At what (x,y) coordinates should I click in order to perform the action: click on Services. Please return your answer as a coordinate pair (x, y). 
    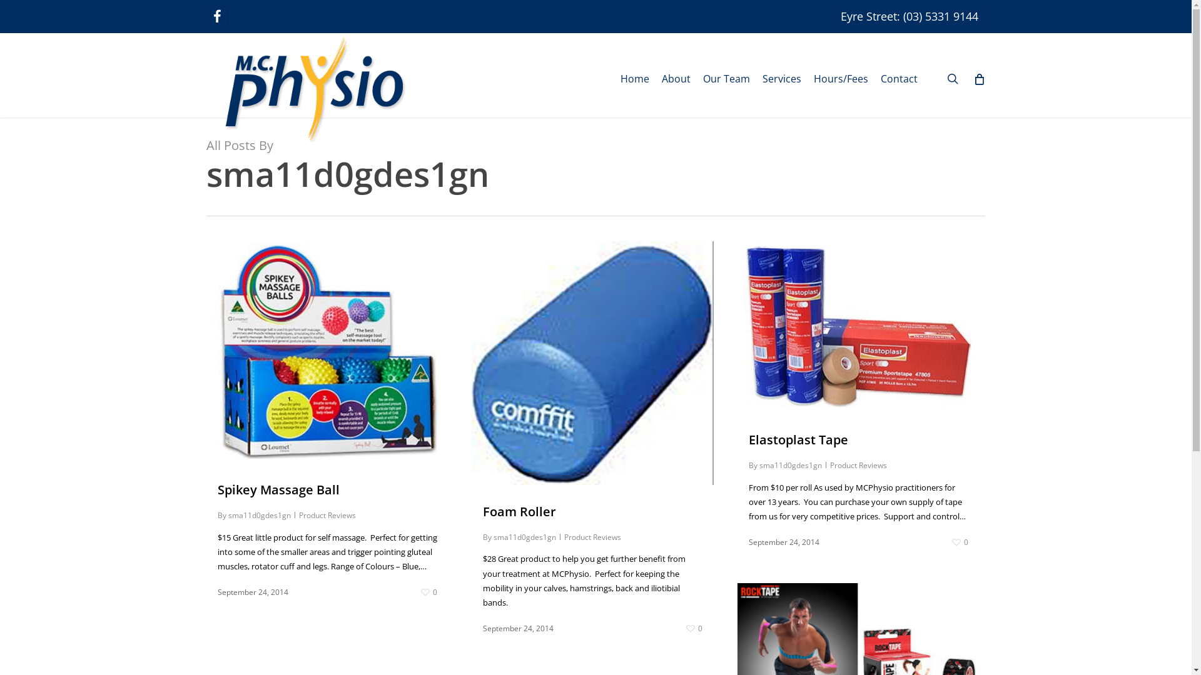
    Looking at the image, I should click on (782, 79).